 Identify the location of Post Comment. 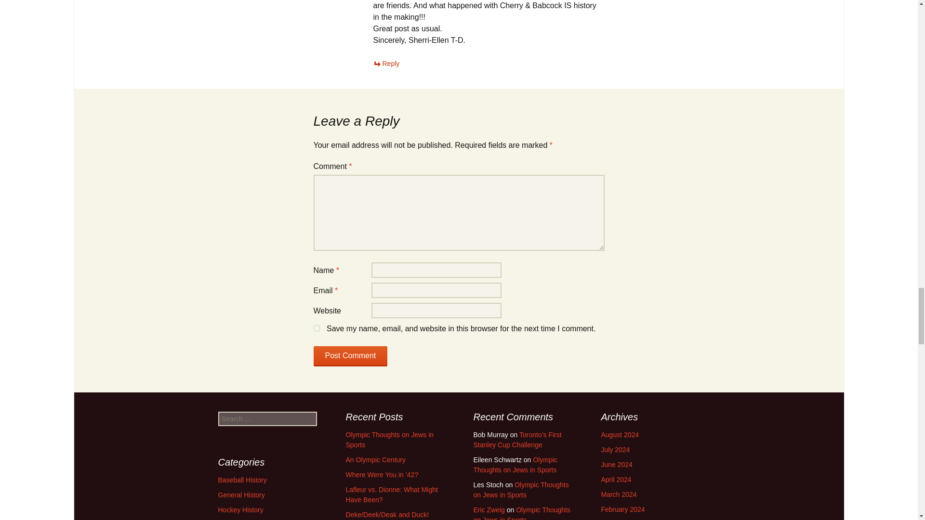
(350, 356).